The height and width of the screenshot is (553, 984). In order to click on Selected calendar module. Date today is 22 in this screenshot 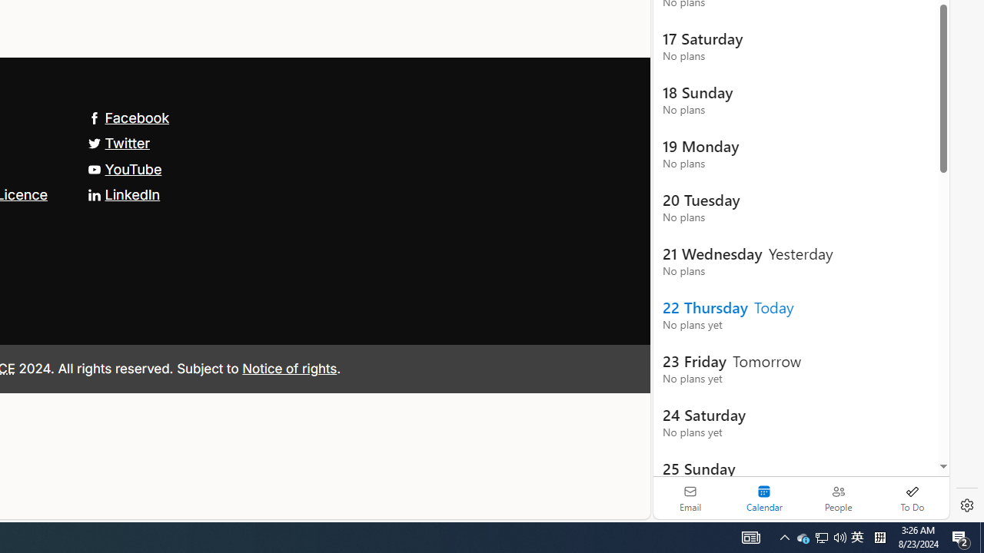, I will do `click(764, 498)`.